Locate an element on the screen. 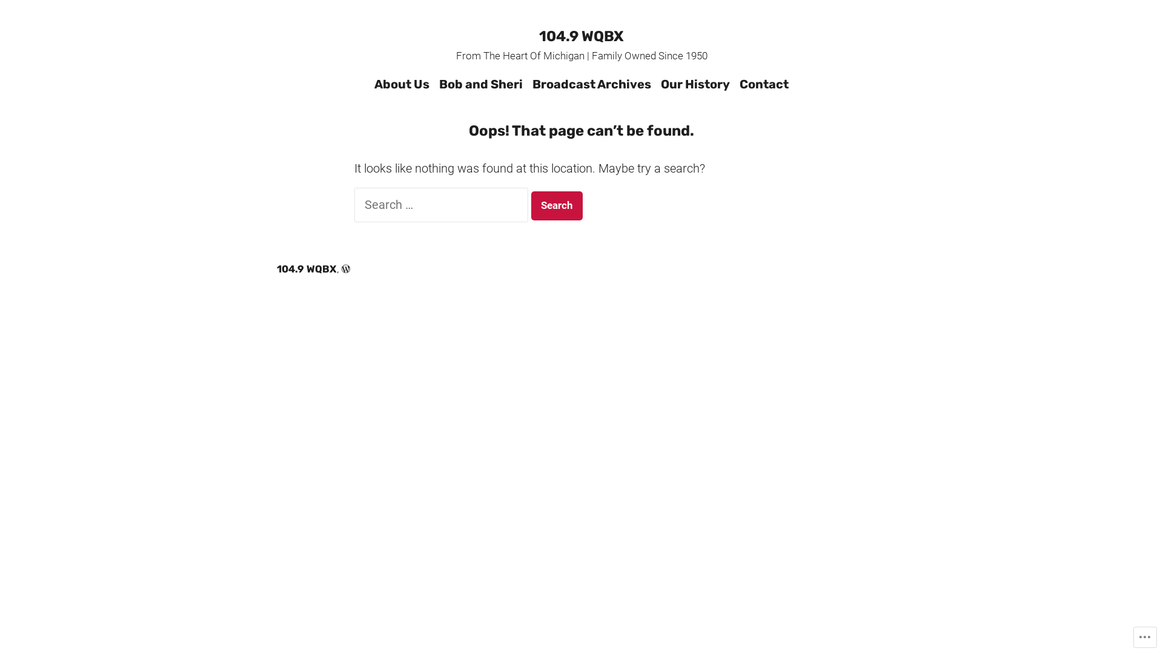  104.9 WQBX is located at coordinates (306, 269).